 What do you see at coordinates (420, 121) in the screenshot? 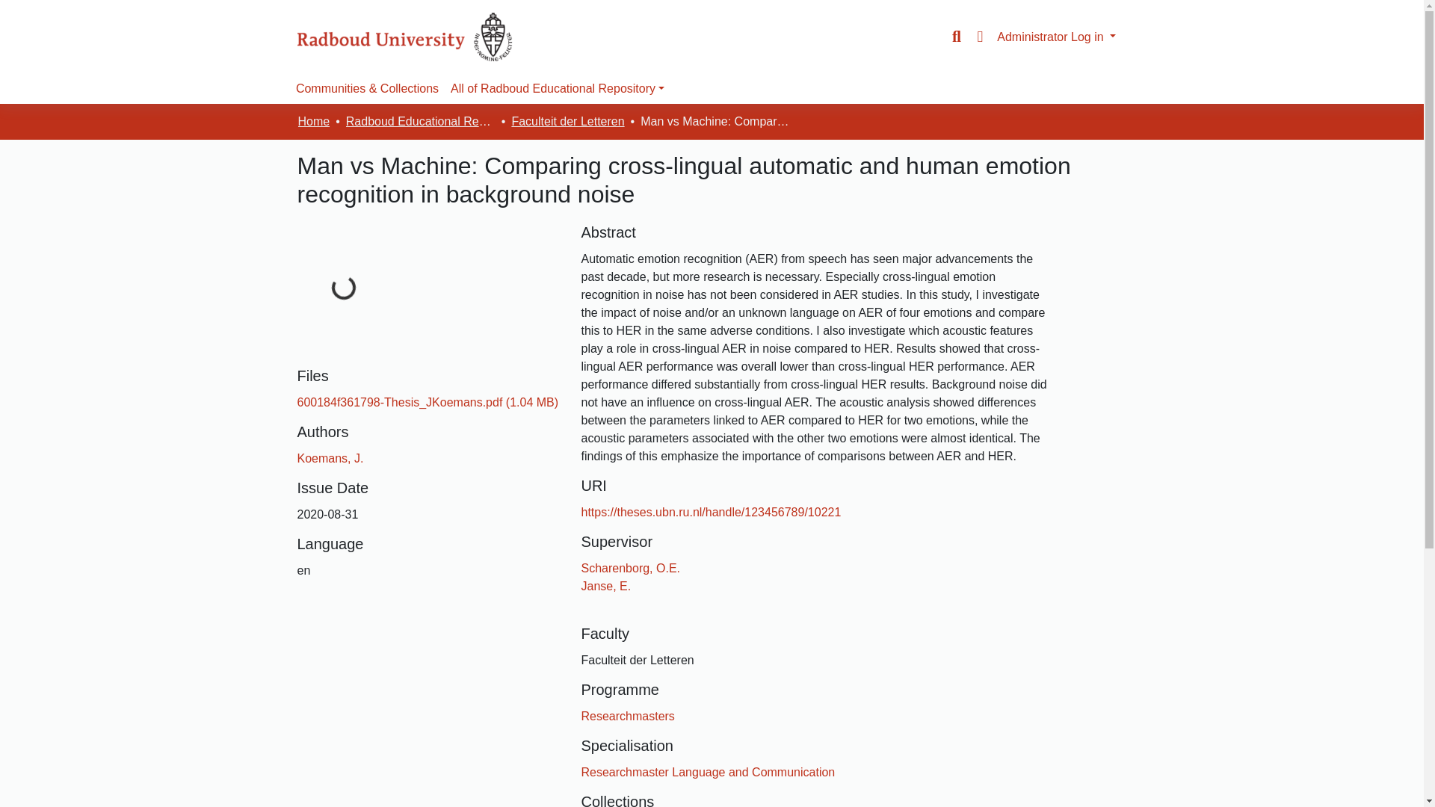
I see `Radboud Educational Repository` at bounding box center [420, 121].